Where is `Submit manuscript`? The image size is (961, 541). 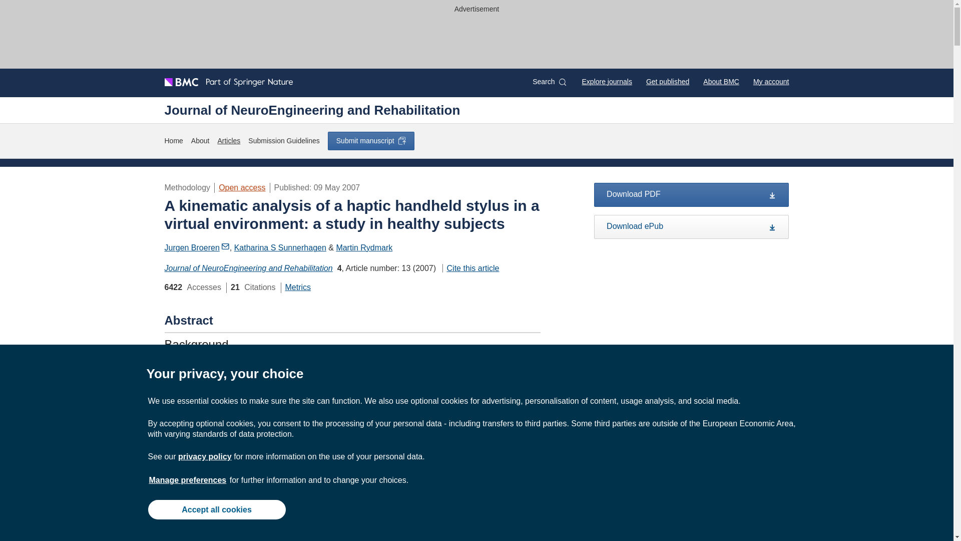 Submit manuscript is located at coordinates (370, 141).